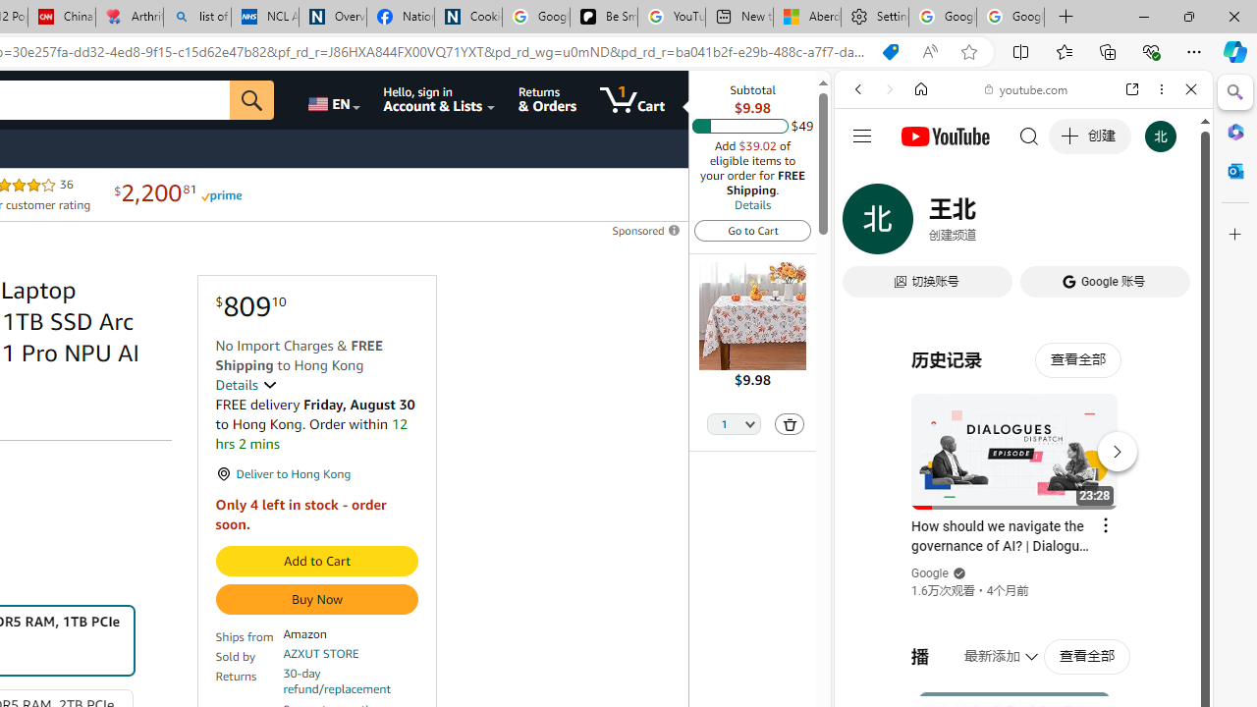 This screenshot has height=707, width=1257. I want to click on You have the best price! Shopping in Microsoft Edge, so click(890, 52).